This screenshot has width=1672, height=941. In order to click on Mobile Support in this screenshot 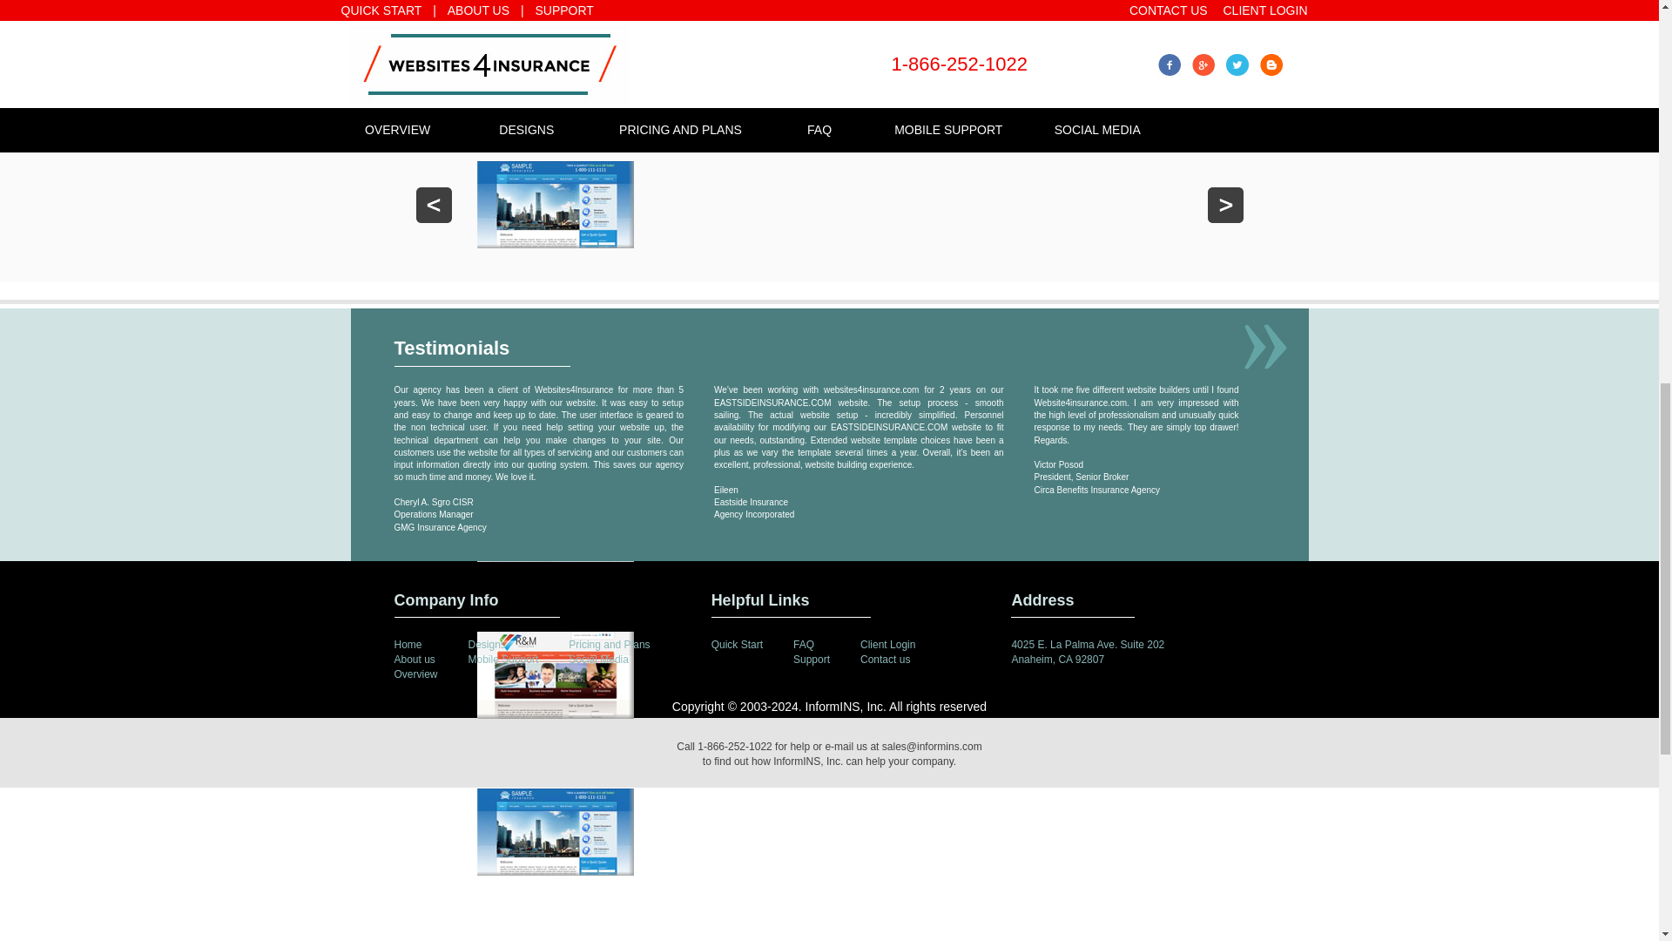, I will do `click(503, 659)`.